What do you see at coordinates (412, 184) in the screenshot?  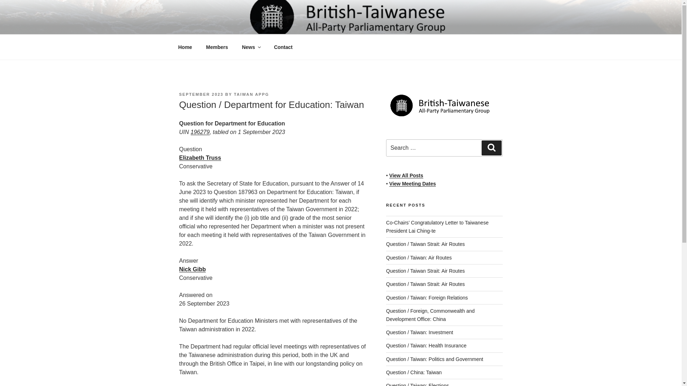 I see `View Meeting Dates` at bounding box center [412, 184].